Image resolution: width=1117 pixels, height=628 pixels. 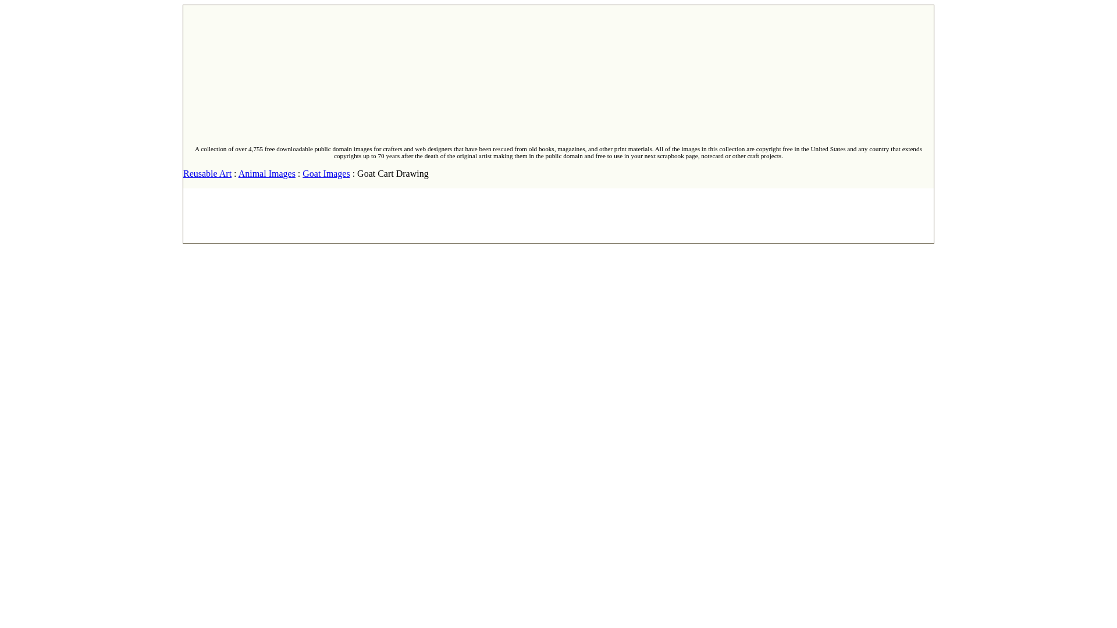 I want to click on Reusable Art, so click(x=207, y=173).